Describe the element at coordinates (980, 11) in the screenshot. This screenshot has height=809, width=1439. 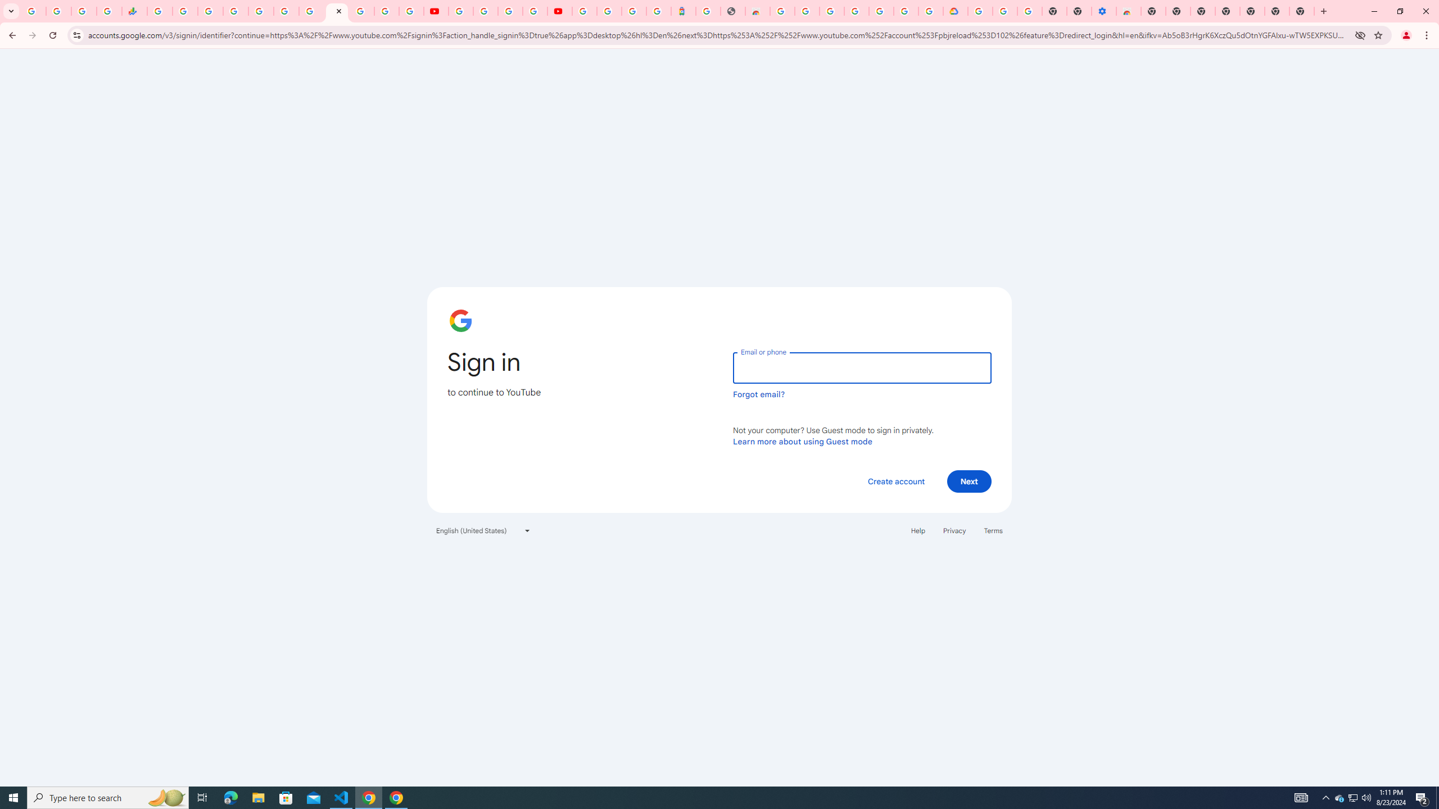
I see `Sign in - Google Accounts` at that location.